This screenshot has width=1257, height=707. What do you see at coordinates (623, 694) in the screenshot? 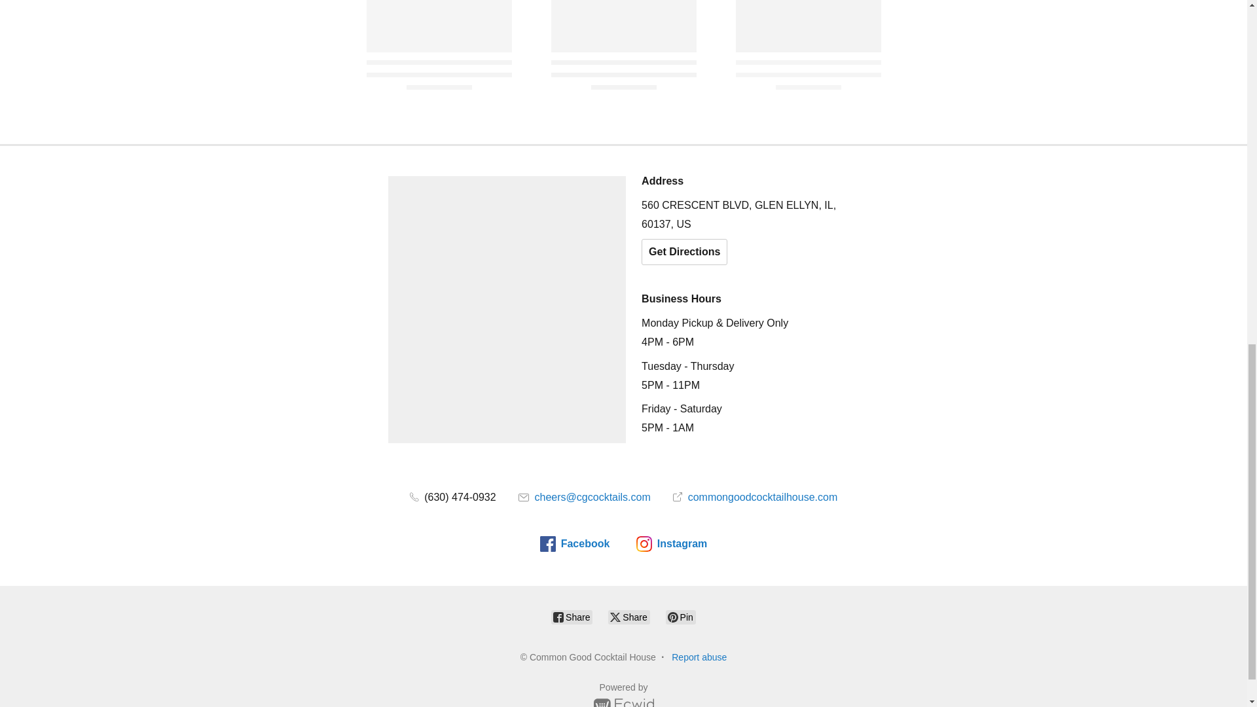
I see `Powered by` at bounding box center [623, 694].